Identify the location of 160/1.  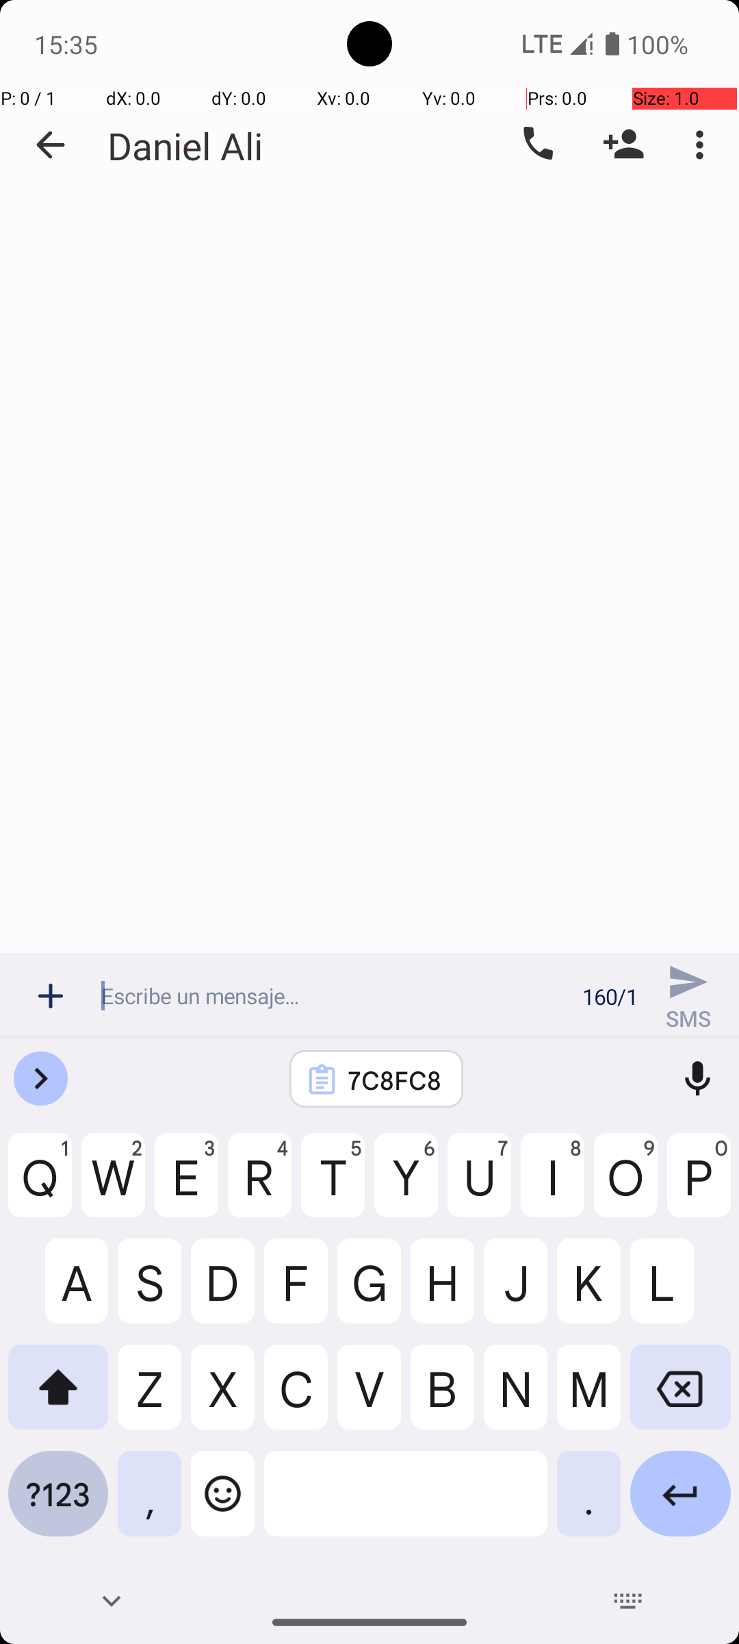
(610, 996).